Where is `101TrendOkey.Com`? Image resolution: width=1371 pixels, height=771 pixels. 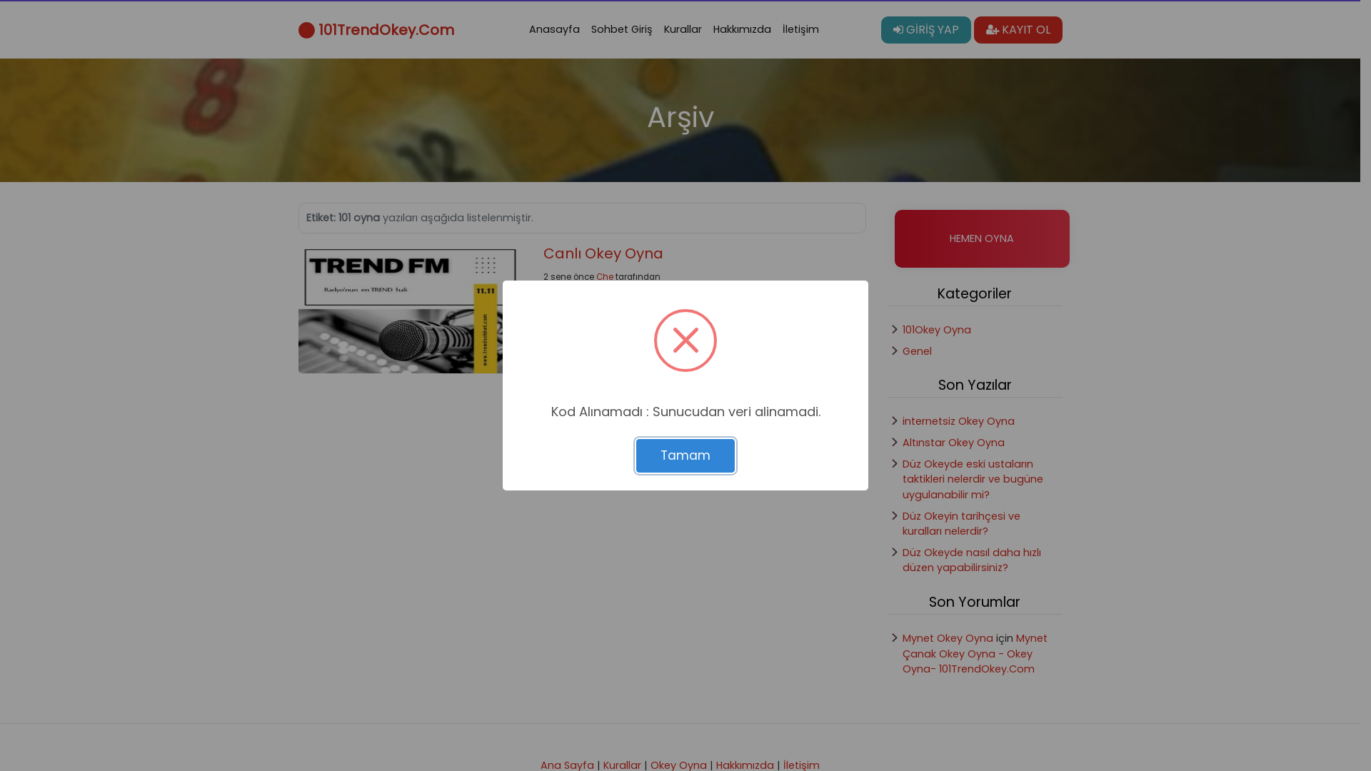
101TrendOkey.Com is located at coordinates (376, 30).